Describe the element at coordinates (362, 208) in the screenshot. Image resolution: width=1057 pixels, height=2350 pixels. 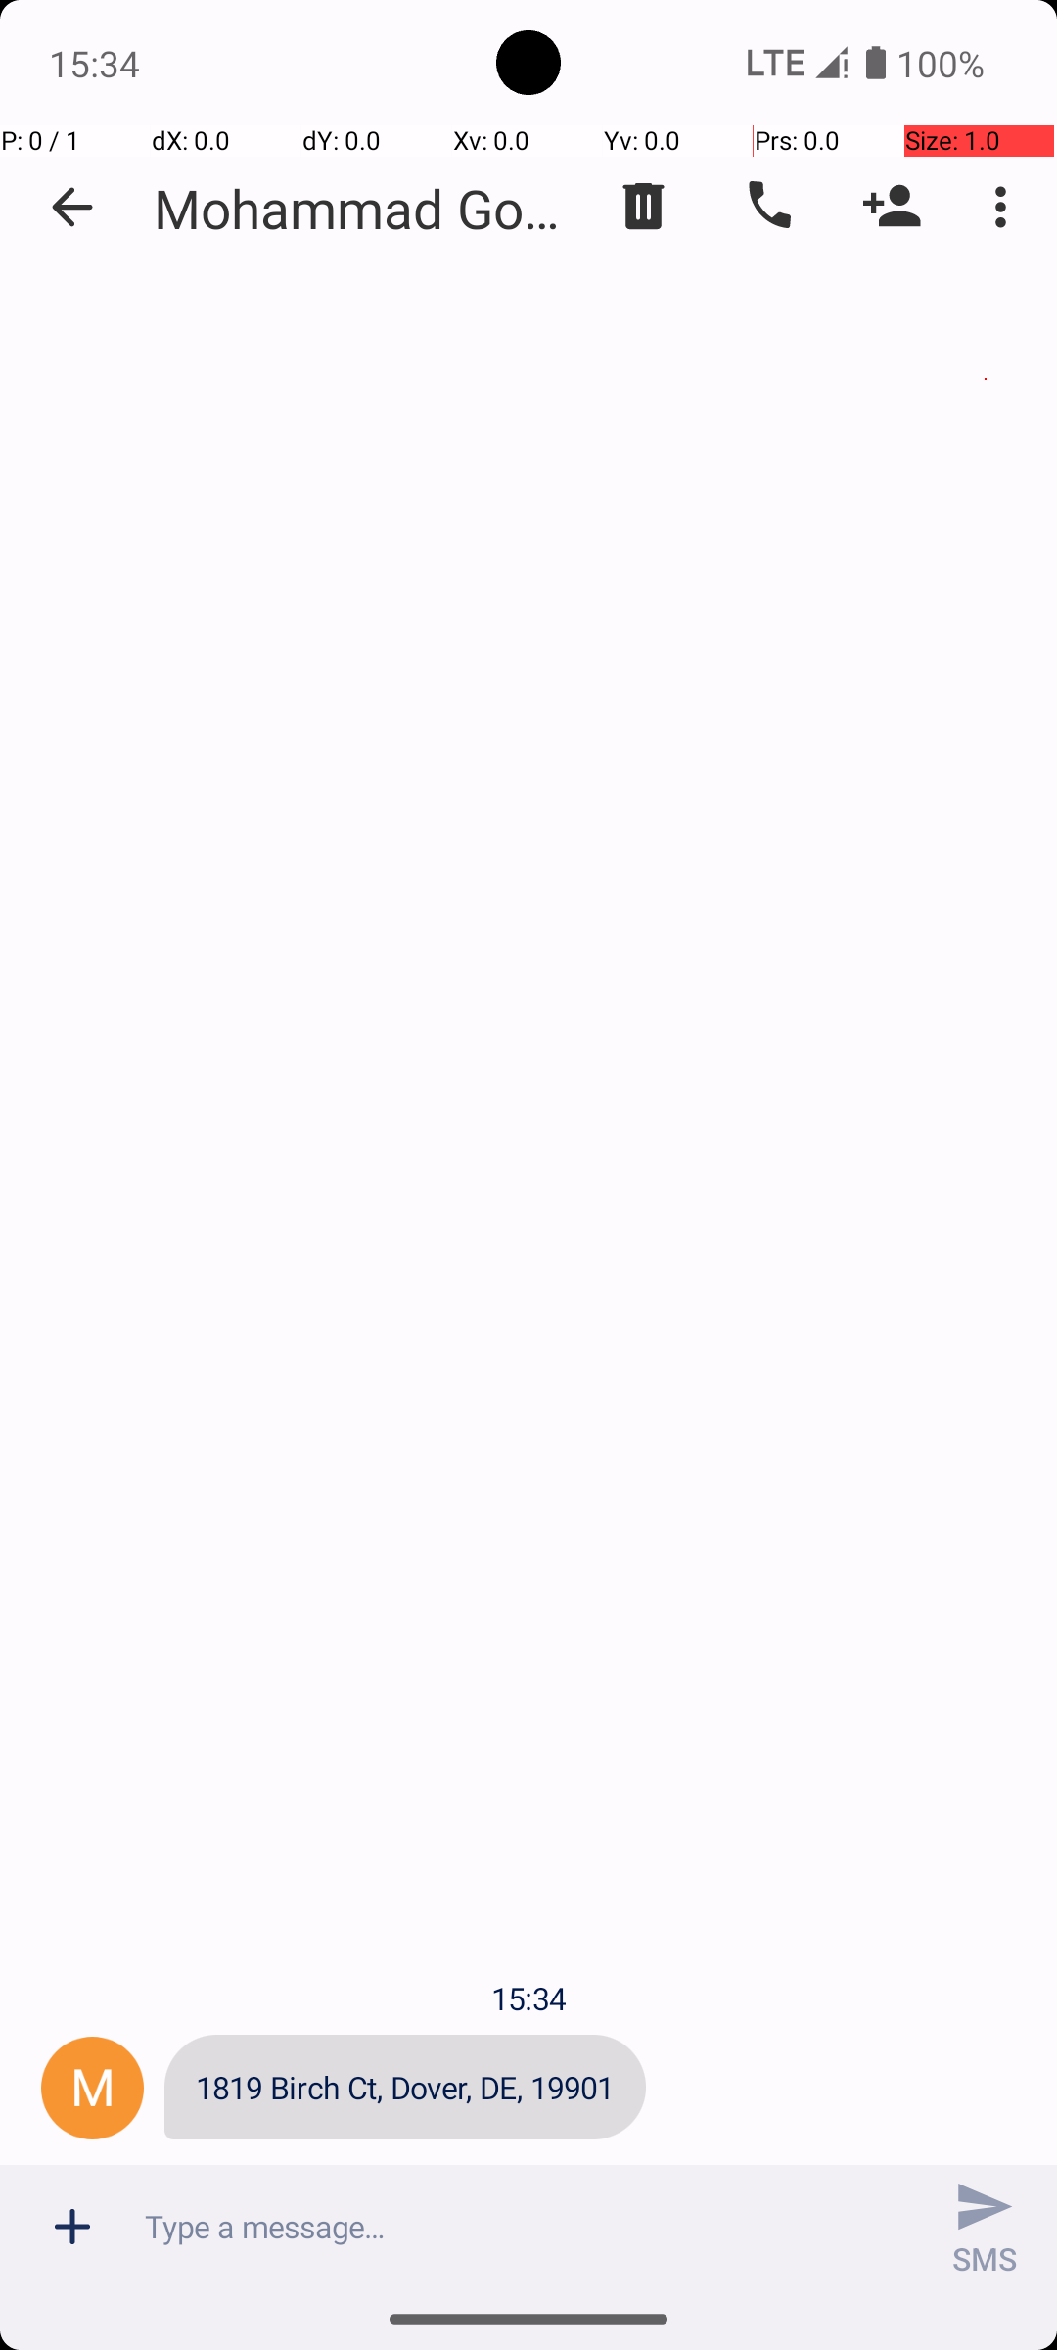
I see `Mohammad Gonzalez` at that location.